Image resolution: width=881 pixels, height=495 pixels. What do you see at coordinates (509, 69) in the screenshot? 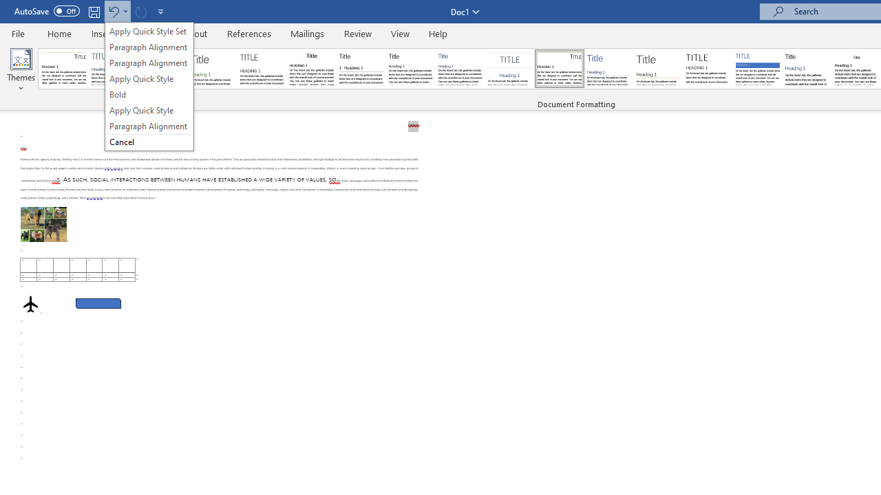
I see `Centered` at bounding box center [509, 69].